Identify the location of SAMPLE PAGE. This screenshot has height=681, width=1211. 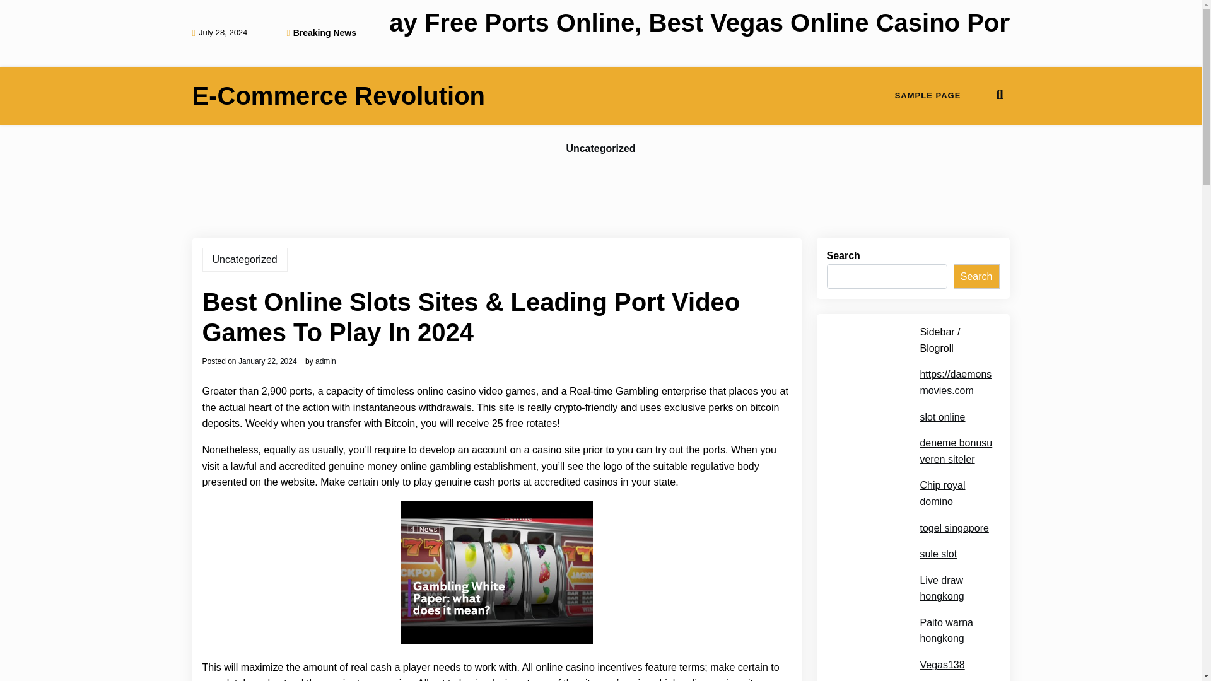
(928, 96).